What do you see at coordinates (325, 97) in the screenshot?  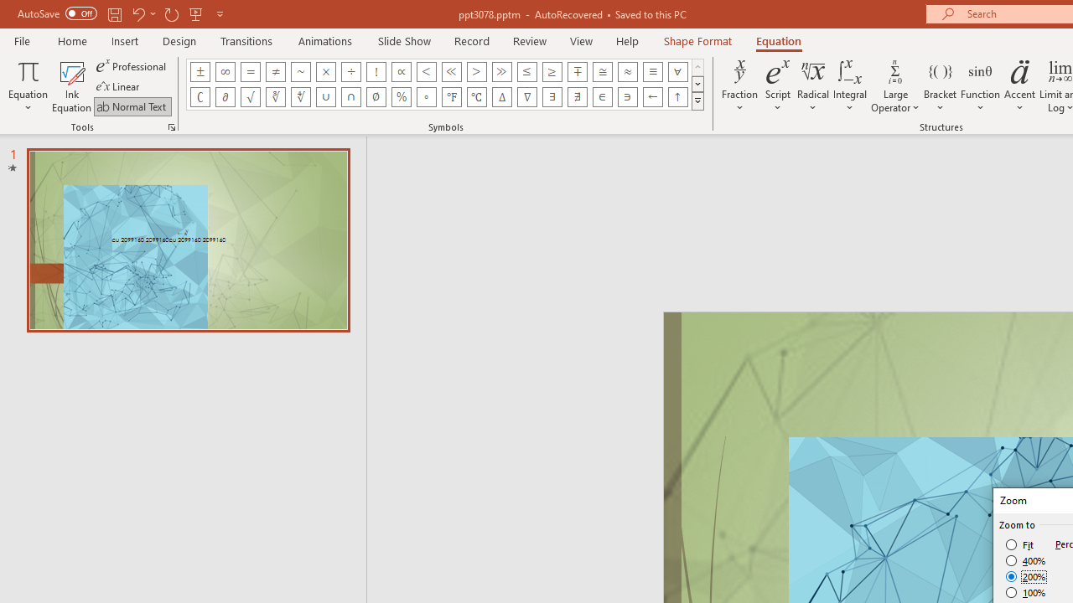 I see `Equation Symbol Union` at bounding box center [325, 97].